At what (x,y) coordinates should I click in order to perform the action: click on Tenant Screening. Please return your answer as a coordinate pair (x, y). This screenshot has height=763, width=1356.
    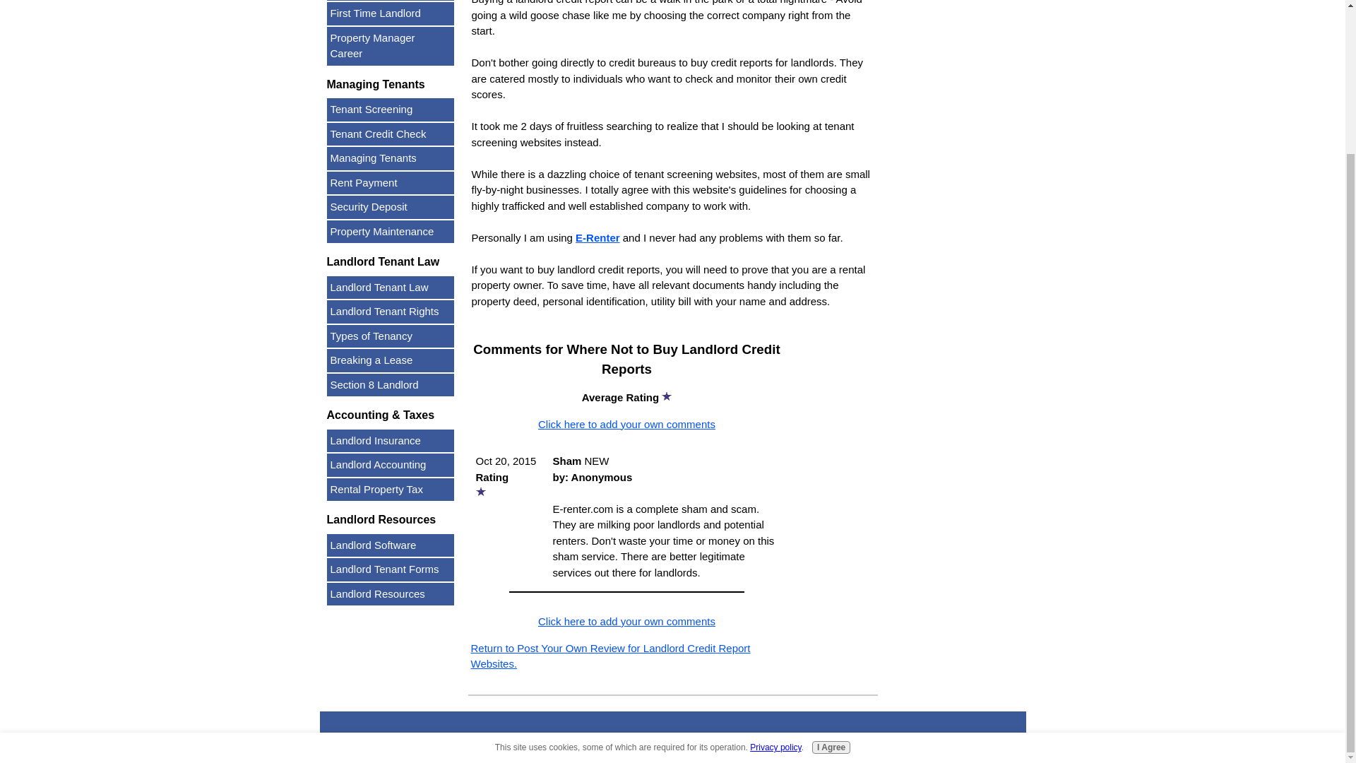
    Looking at the image, I should click on (390, 110).